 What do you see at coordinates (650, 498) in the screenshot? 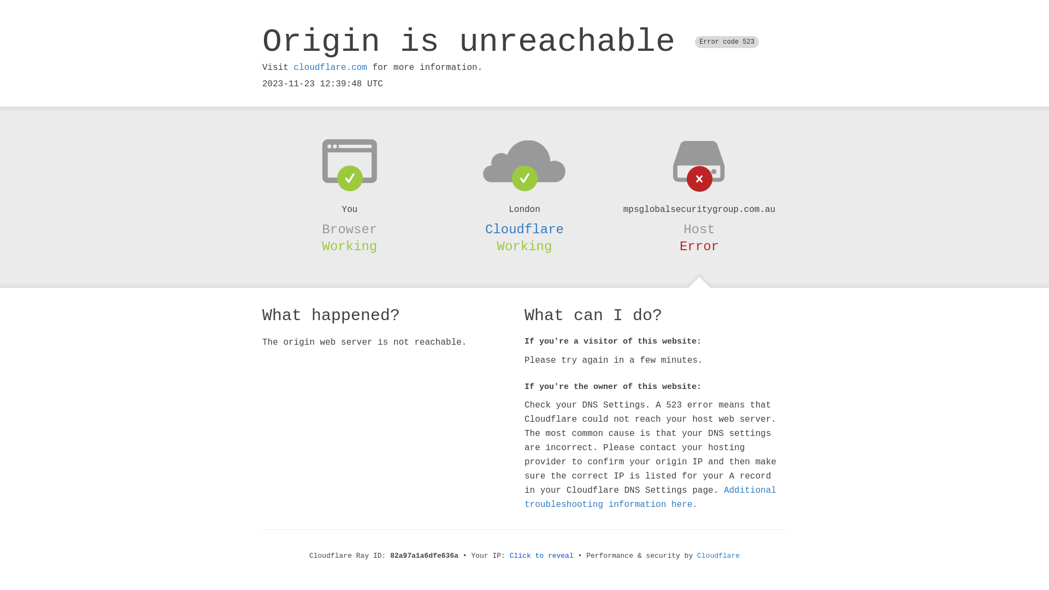
I see `Additional troubleshooting information here.` at bounding box center [650, 498].